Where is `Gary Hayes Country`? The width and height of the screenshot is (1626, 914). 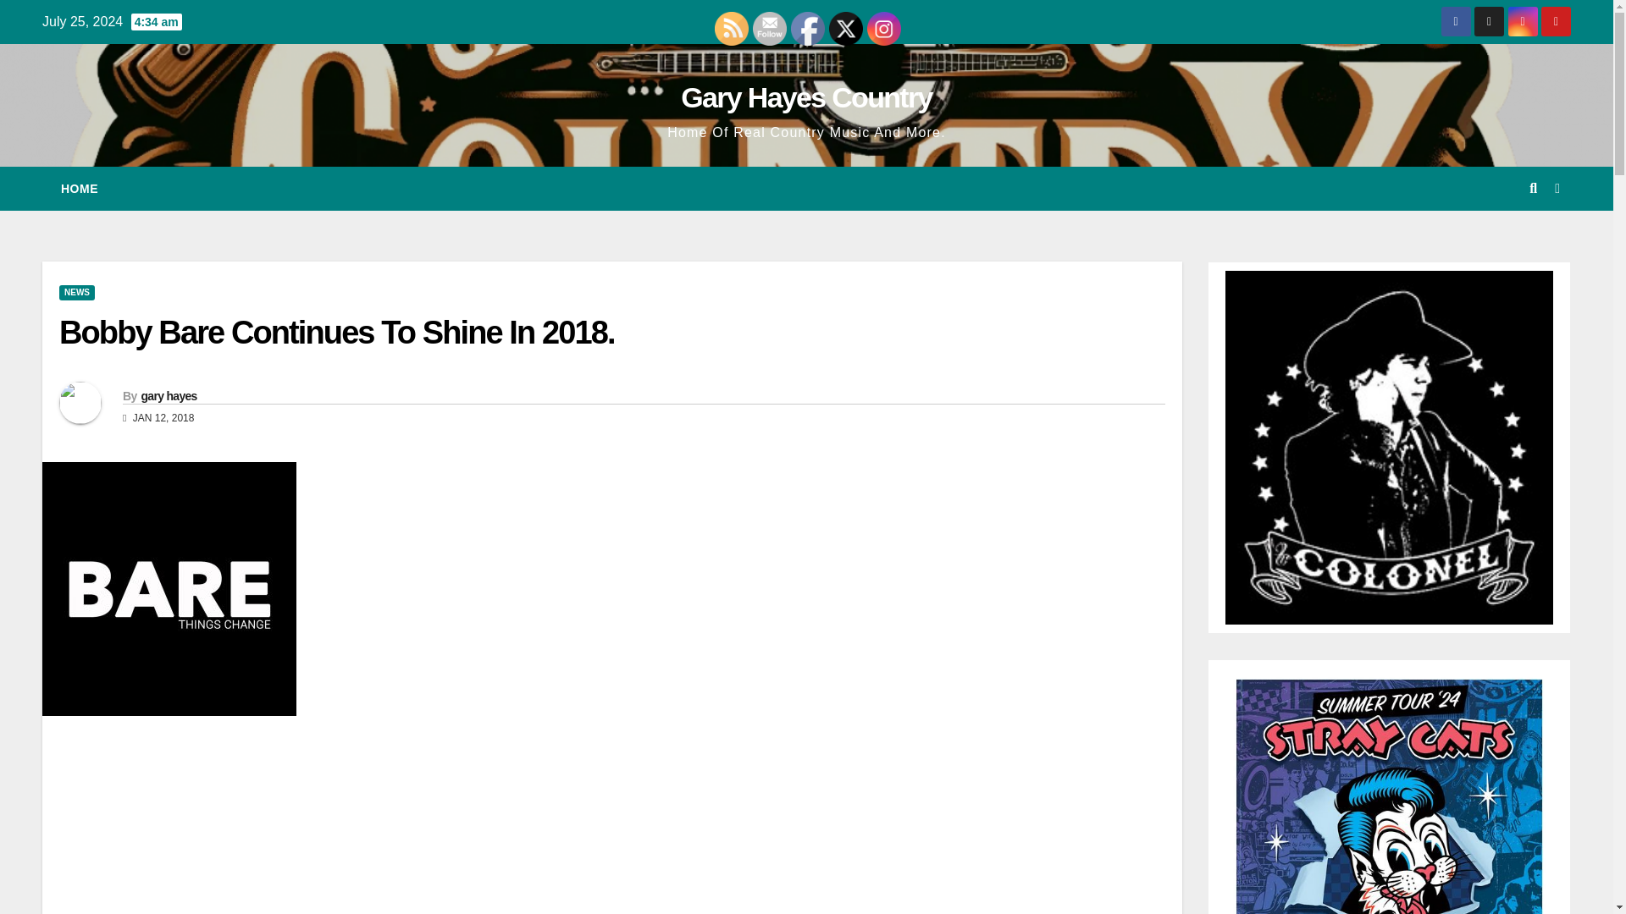
Gary Hayes Country is located at coordinates (806, 96).